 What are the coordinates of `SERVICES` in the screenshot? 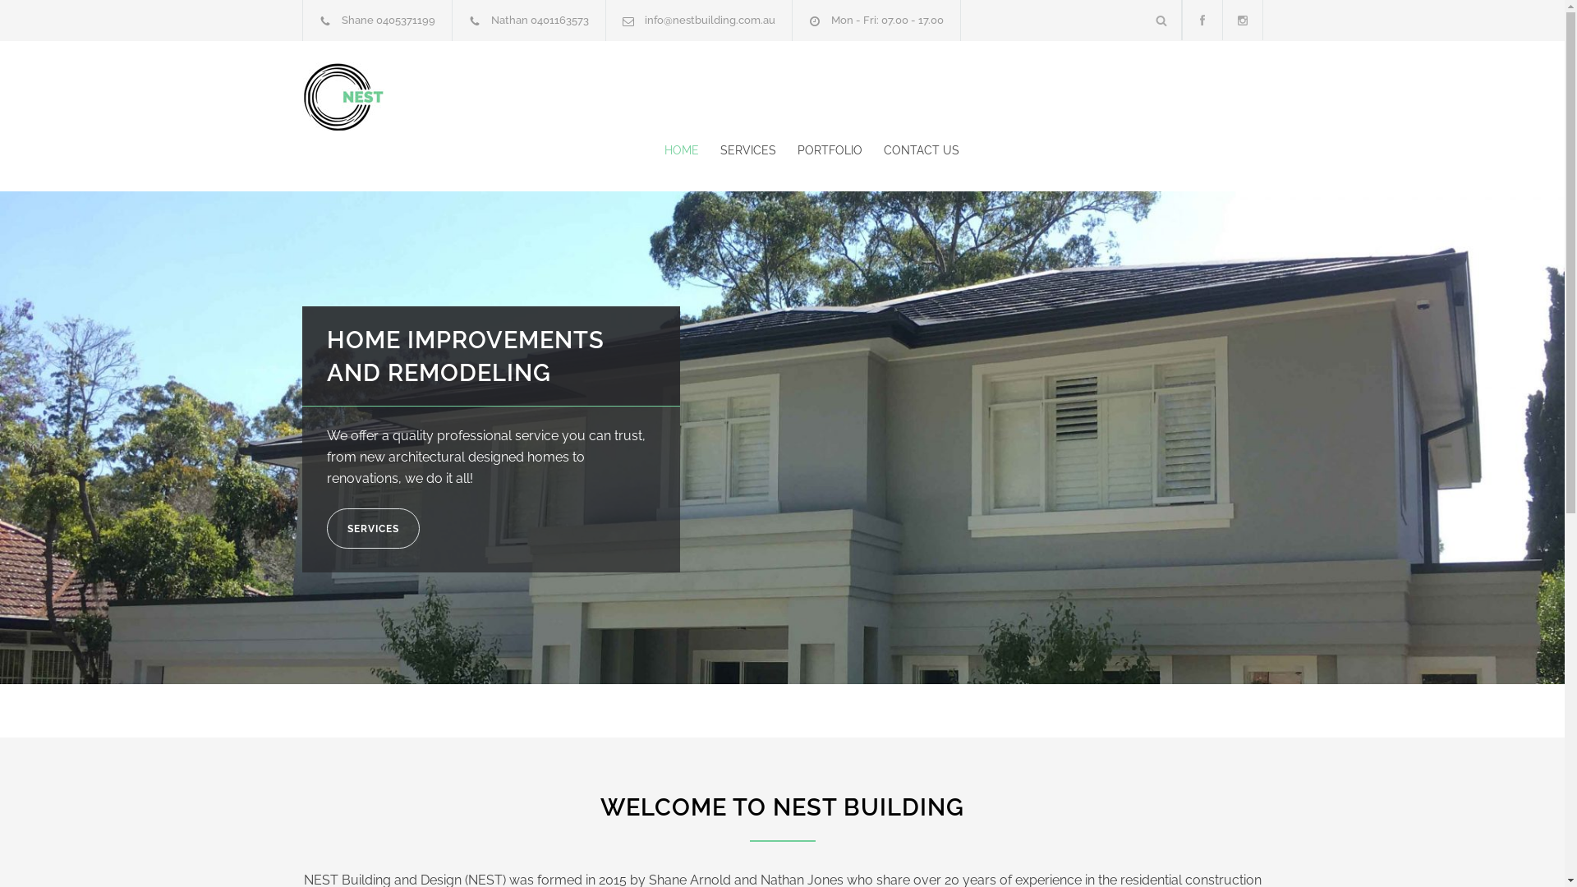 It's located at (373, 529).